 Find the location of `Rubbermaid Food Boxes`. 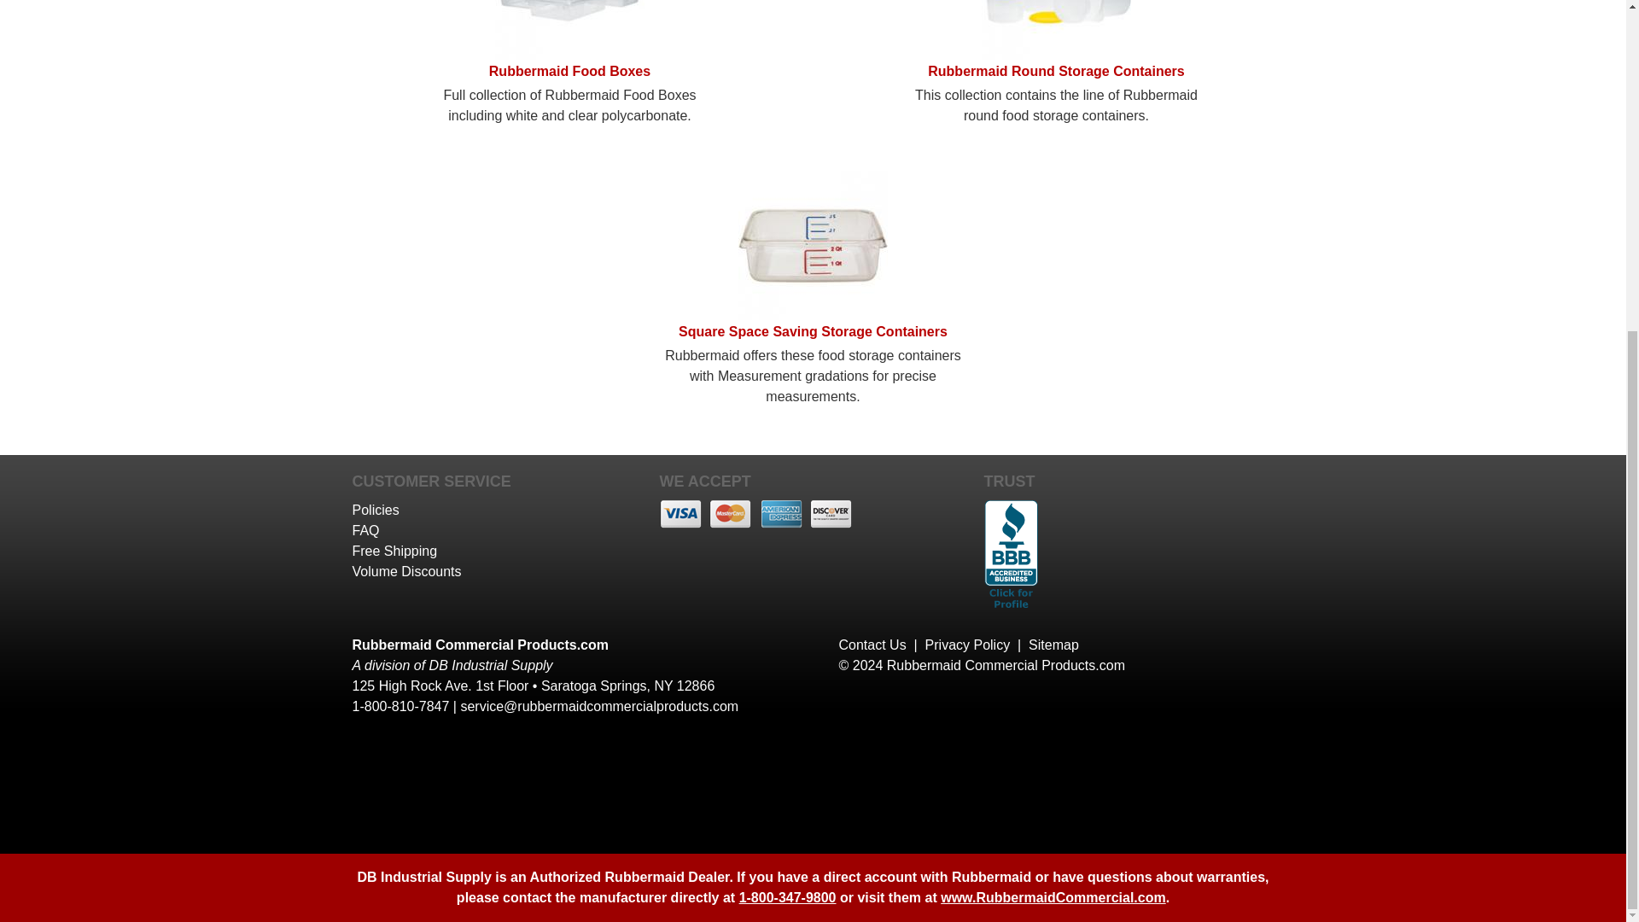

Rubbermaid Food Boxes is located at coordinates (569, 30).